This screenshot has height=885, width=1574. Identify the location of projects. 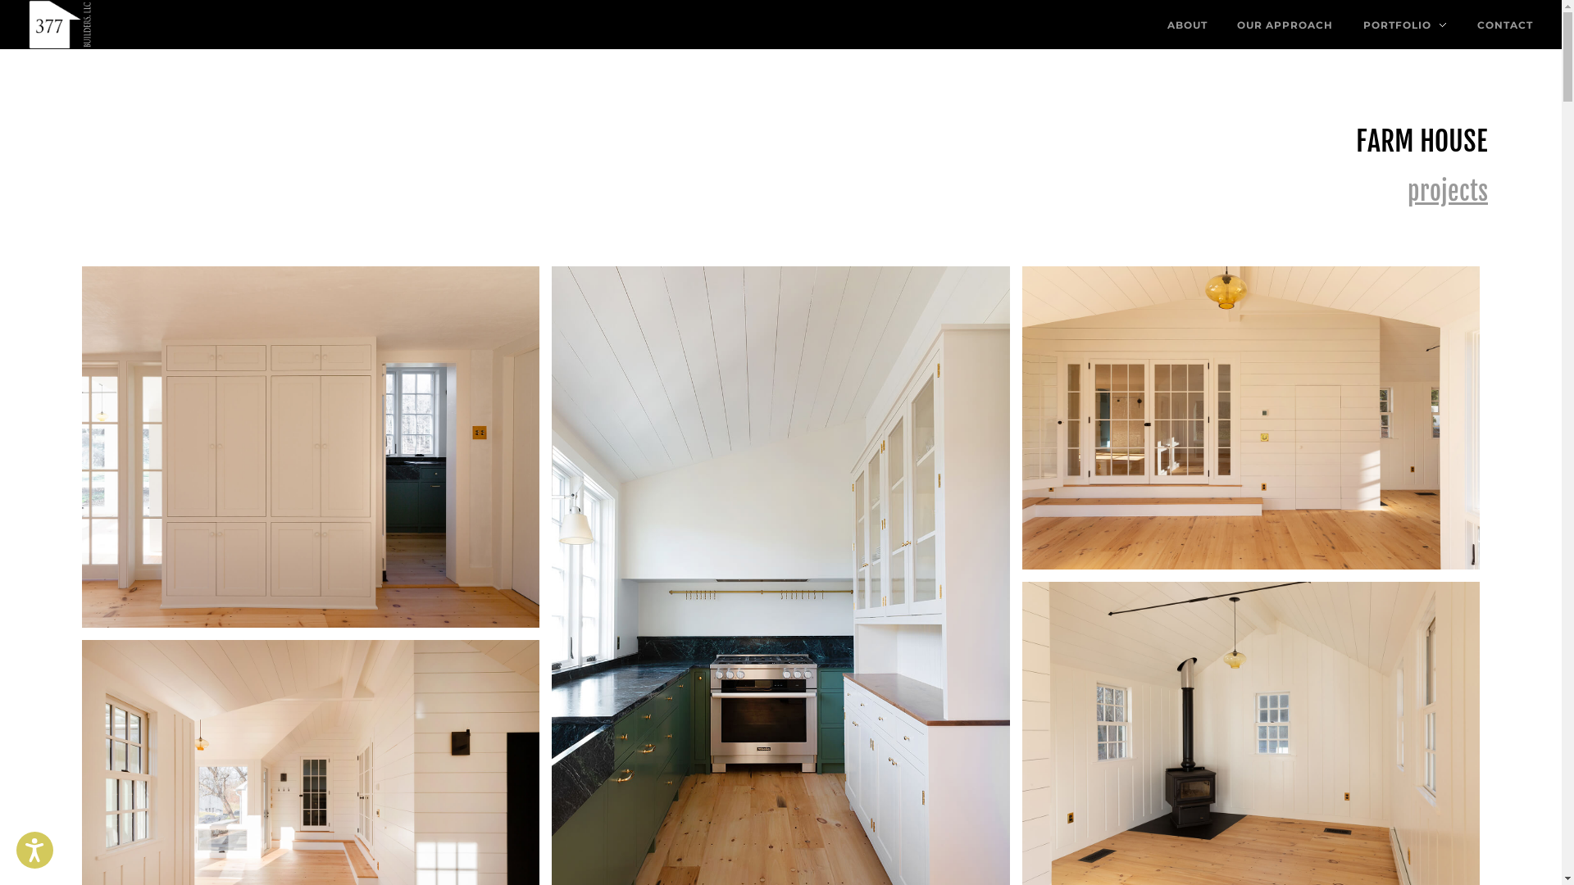
(1448, 192).